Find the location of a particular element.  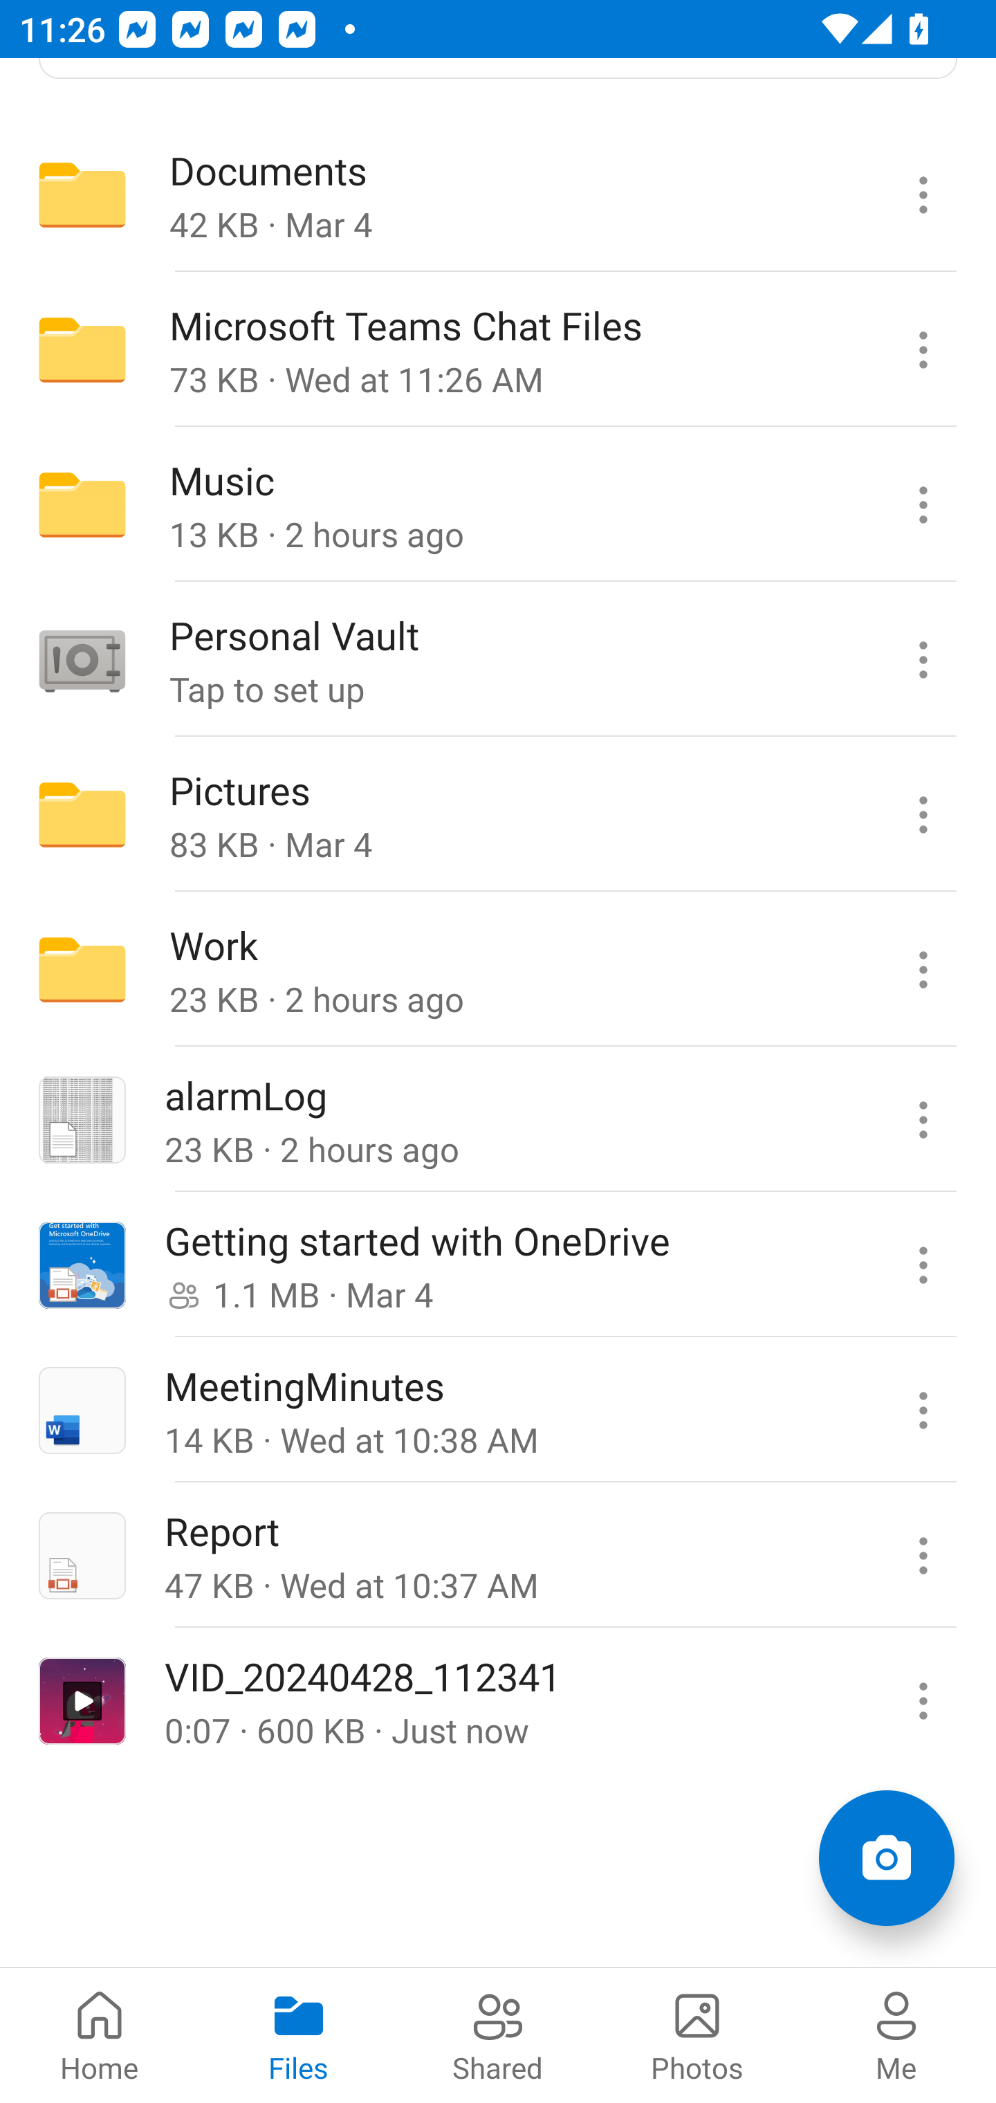

Pictures commands is located at coordinates (923, 815).